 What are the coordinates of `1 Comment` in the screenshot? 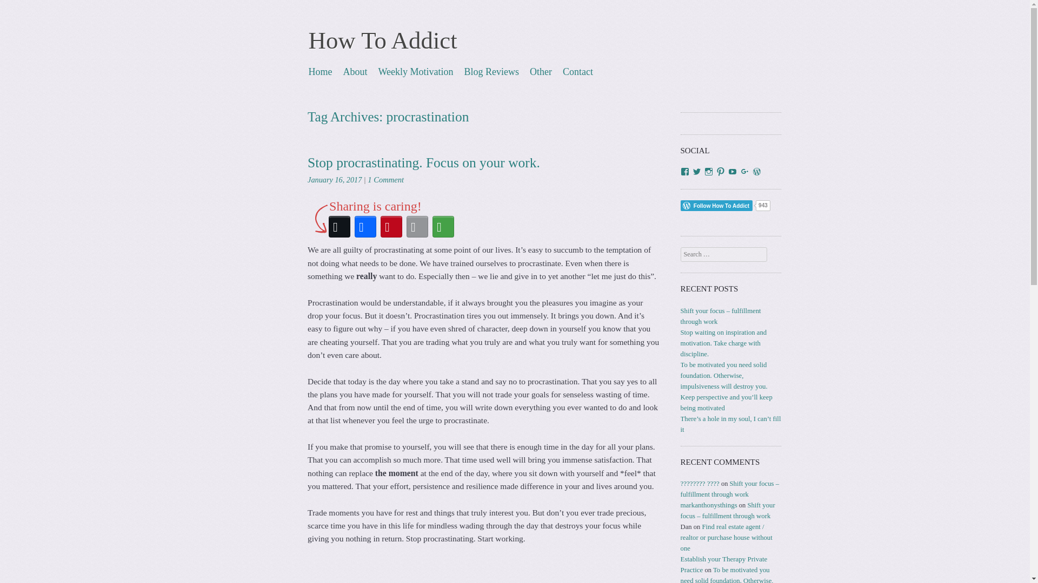 It's located at (385, 180).